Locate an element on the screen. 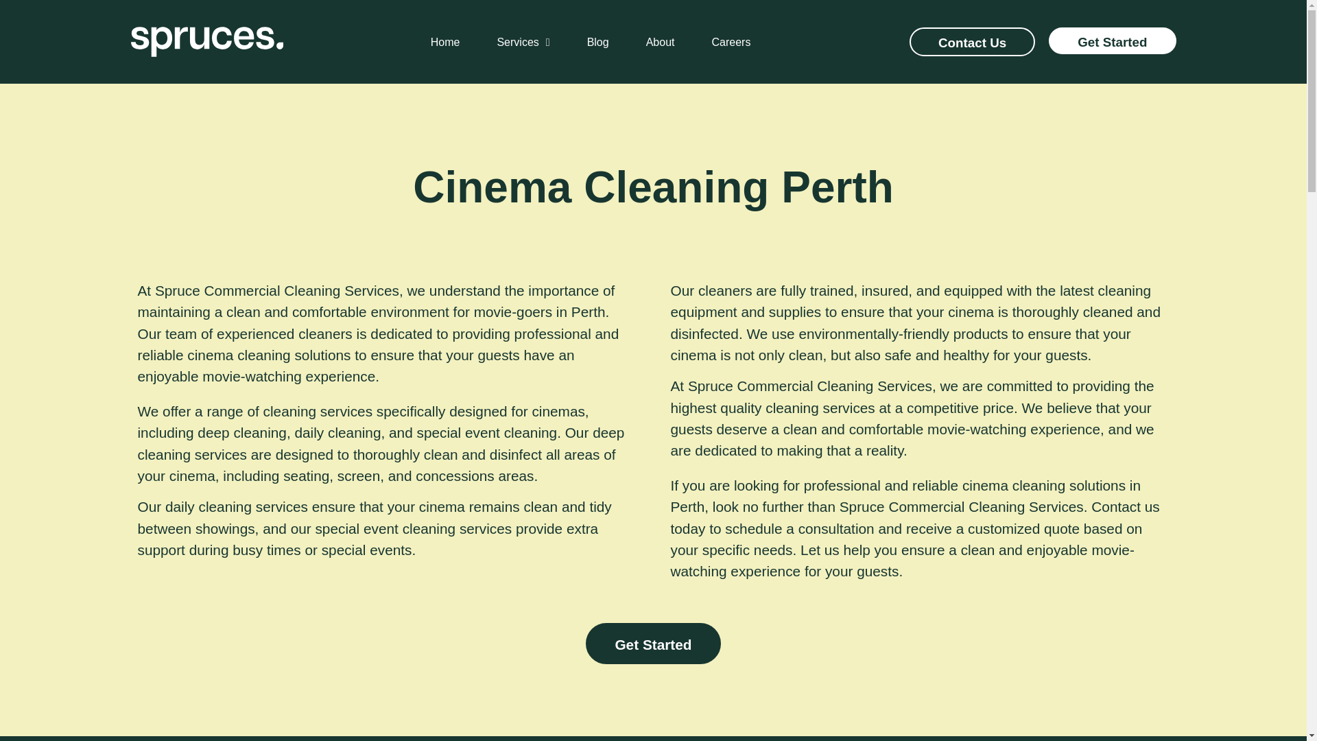 The height and width of the screenshot is (741, 1317). Get Started is located at coordinates (653, 644).